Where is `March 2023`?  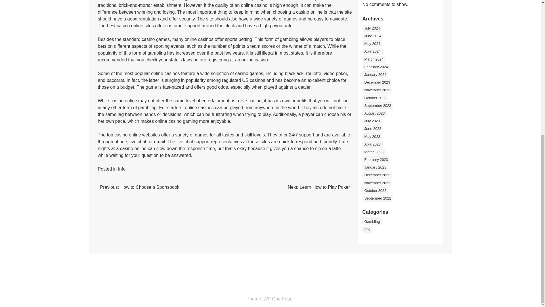
March 2023 is located at coordinates (374, 152).